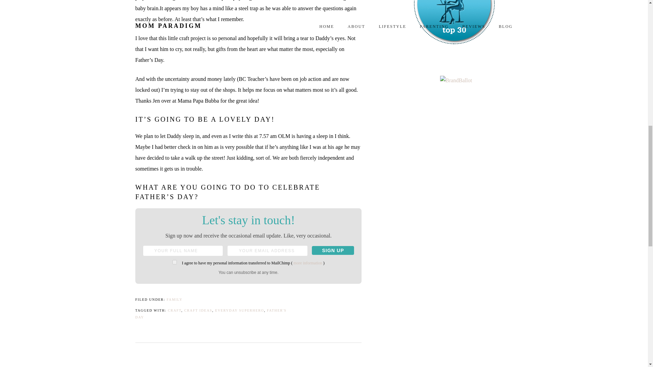  What do you see at coordinates (174, 299) in the screenshot?
I see `FAMILY` at bounding box center [174, 299].